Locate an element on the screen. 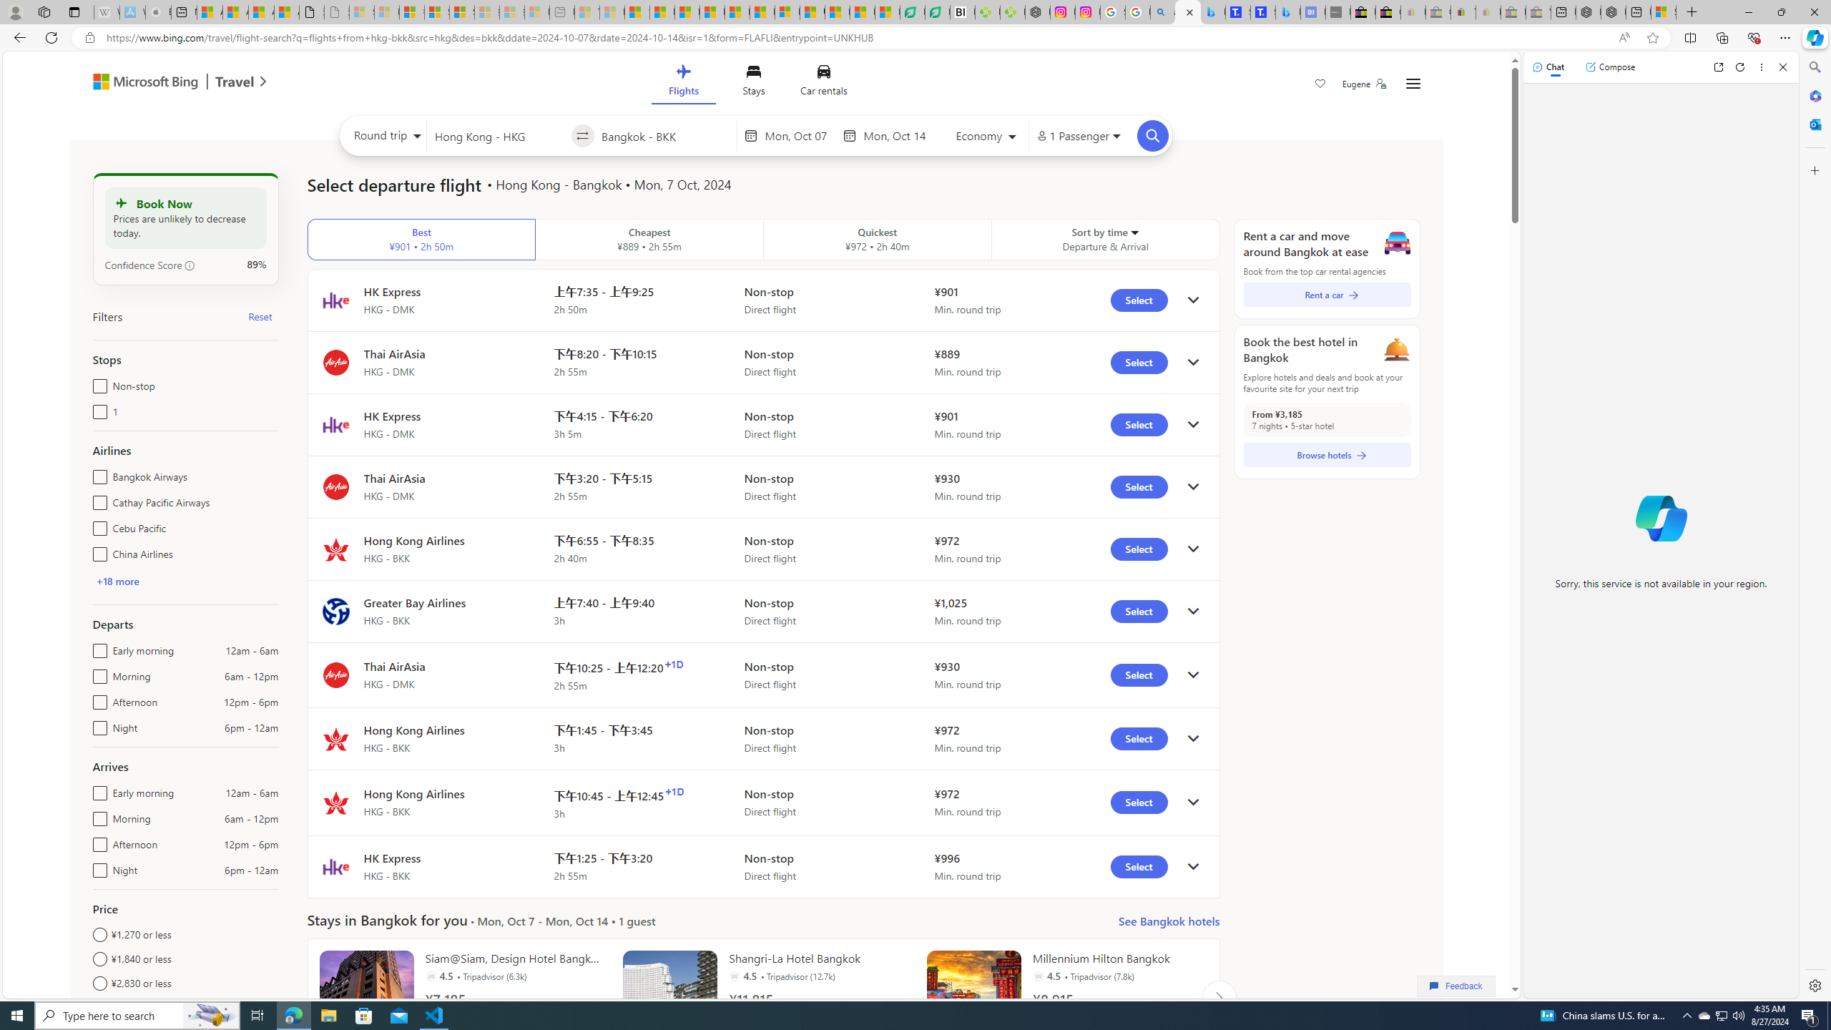 The height and width of the screenshot is (1030, 1831). Leaving from? is located at coordinates (499, 135).